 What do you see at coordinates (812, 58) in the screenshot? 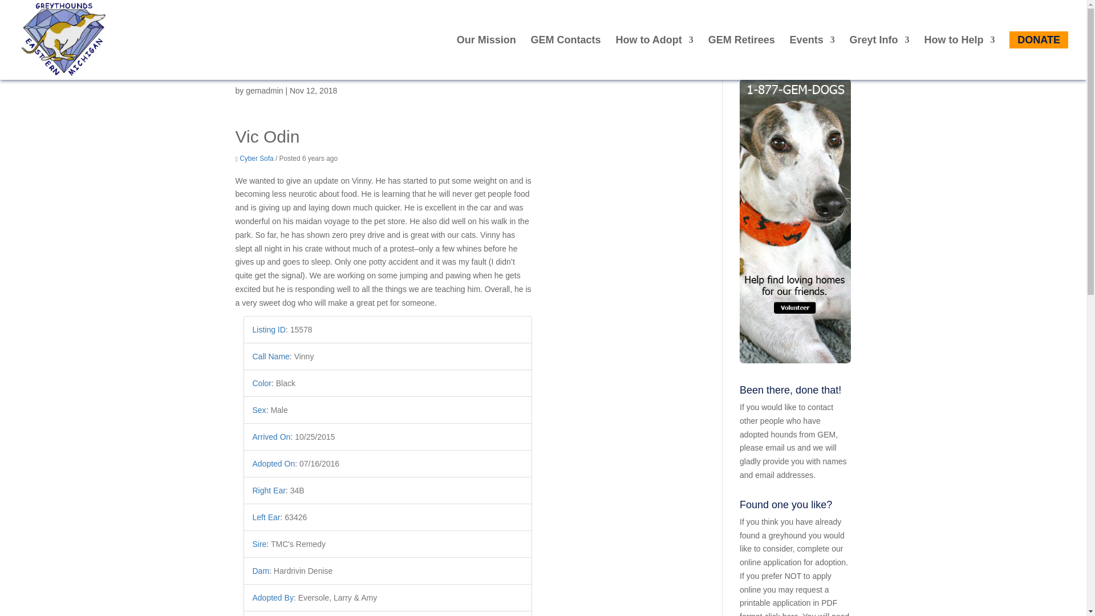
I see `Events` at bounding box center [812, 58].